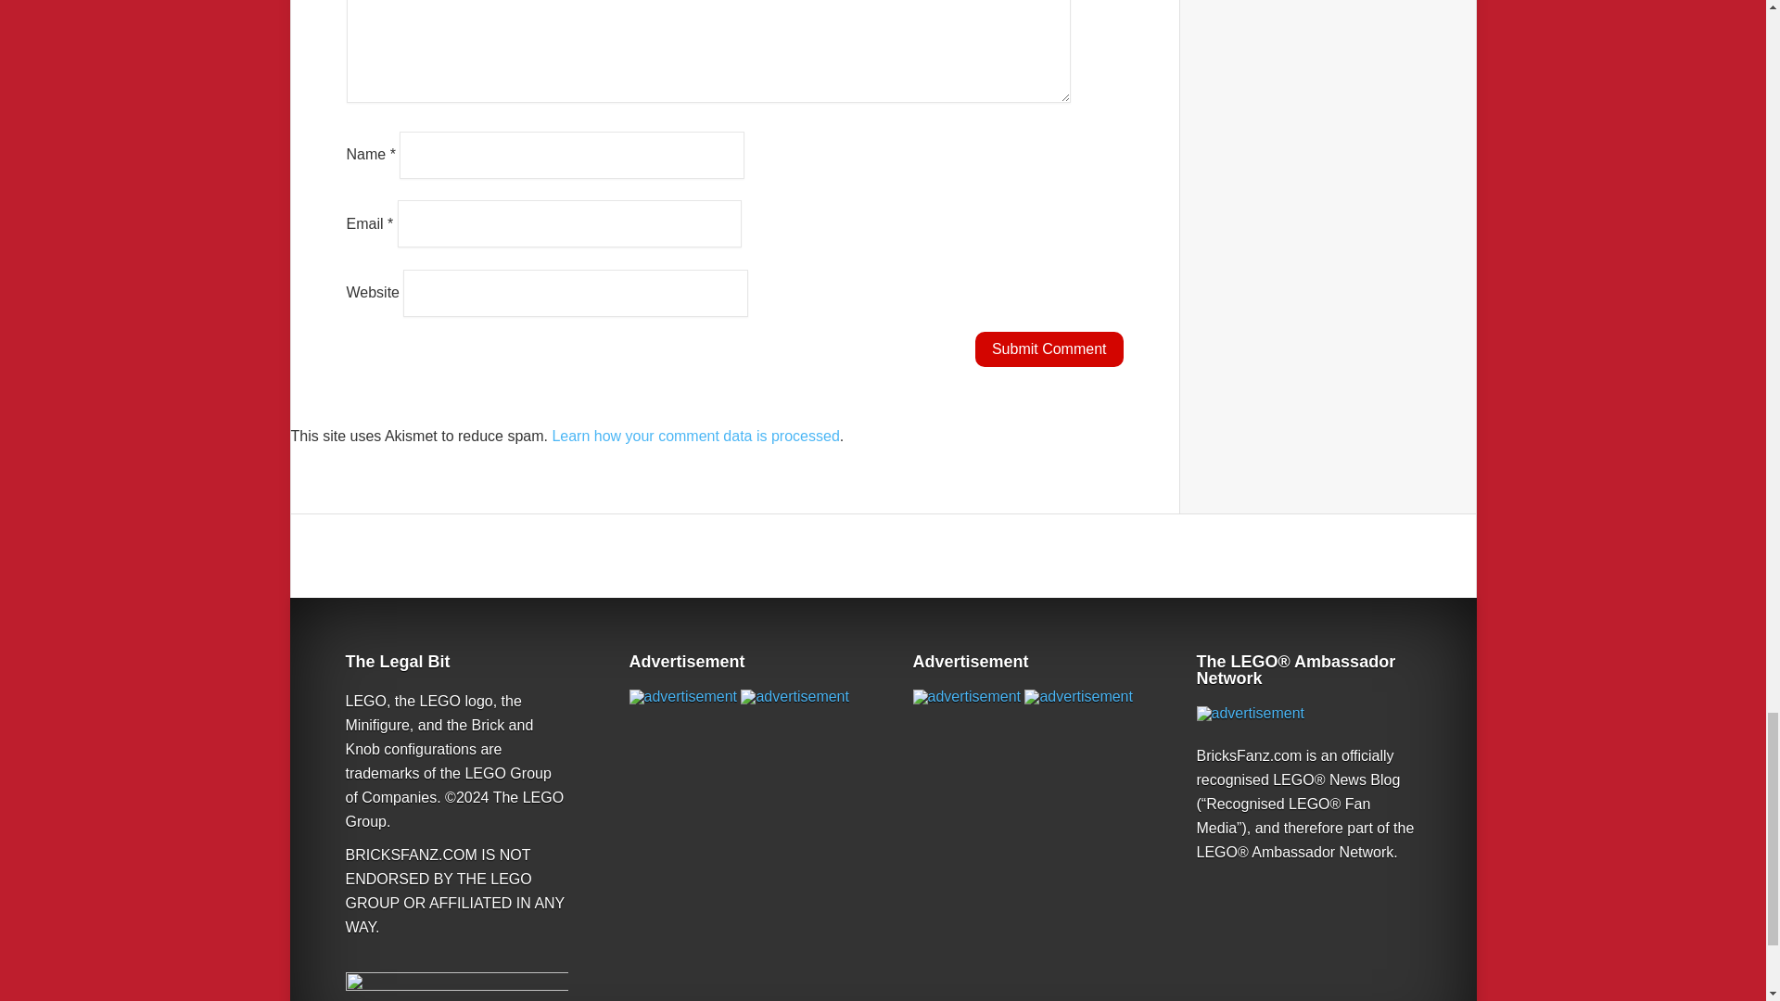 The height and width of the screenshot is (1001, 1780). Describe the element at coordinates (966, 697) in the screenshot. I see `advertisement` at that location.